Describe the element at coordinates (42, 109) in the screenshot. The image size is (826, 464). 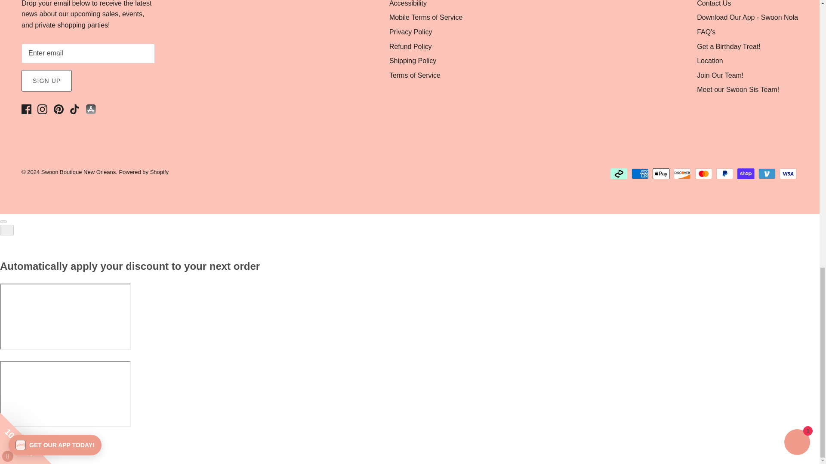
I see `Instagram` at that location.